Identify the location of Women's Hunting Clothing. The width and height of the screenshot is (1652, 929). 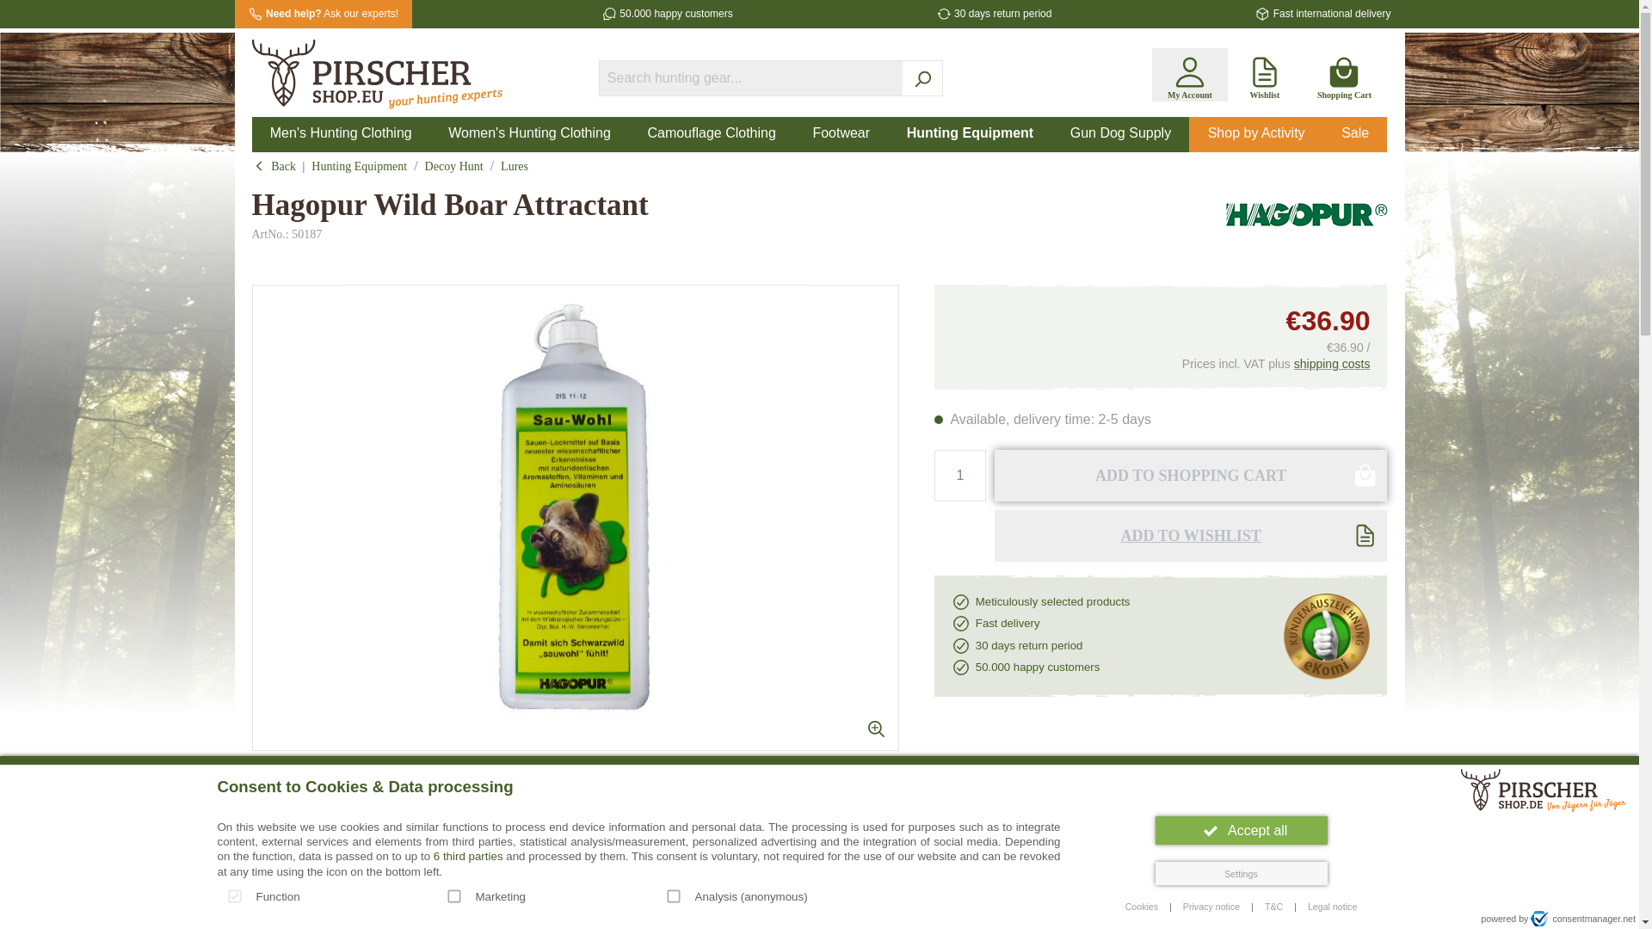
(529, 134).